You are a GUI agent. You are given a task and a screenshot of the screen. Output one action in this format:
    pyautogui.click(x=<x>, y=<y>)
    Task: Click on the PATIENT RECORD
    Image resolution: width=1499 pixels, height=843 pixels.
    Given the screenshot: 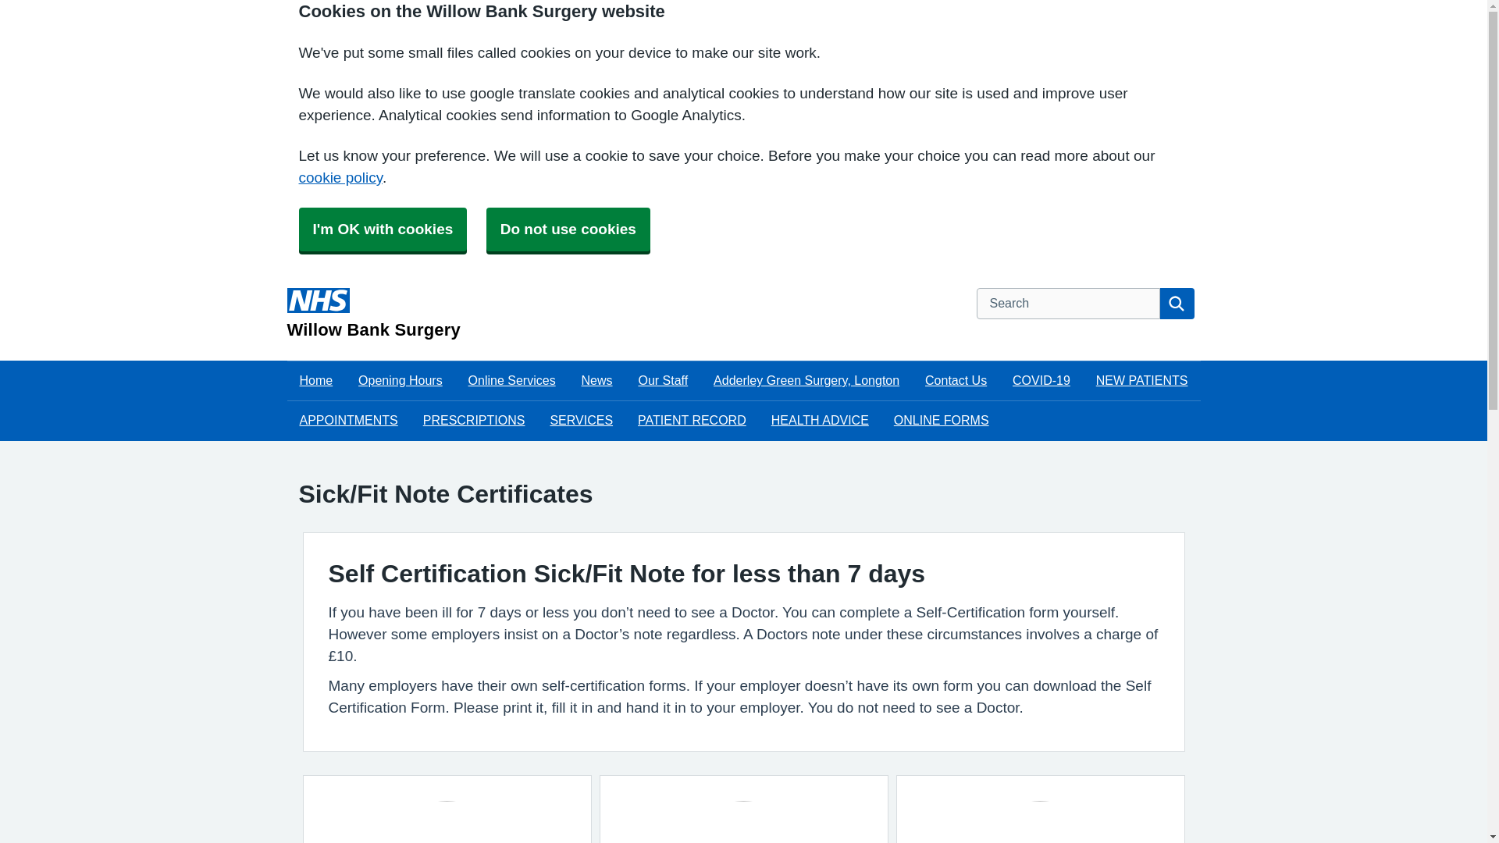 What is the action you would take?
    pyautogui.click(x=692, y=420)
    